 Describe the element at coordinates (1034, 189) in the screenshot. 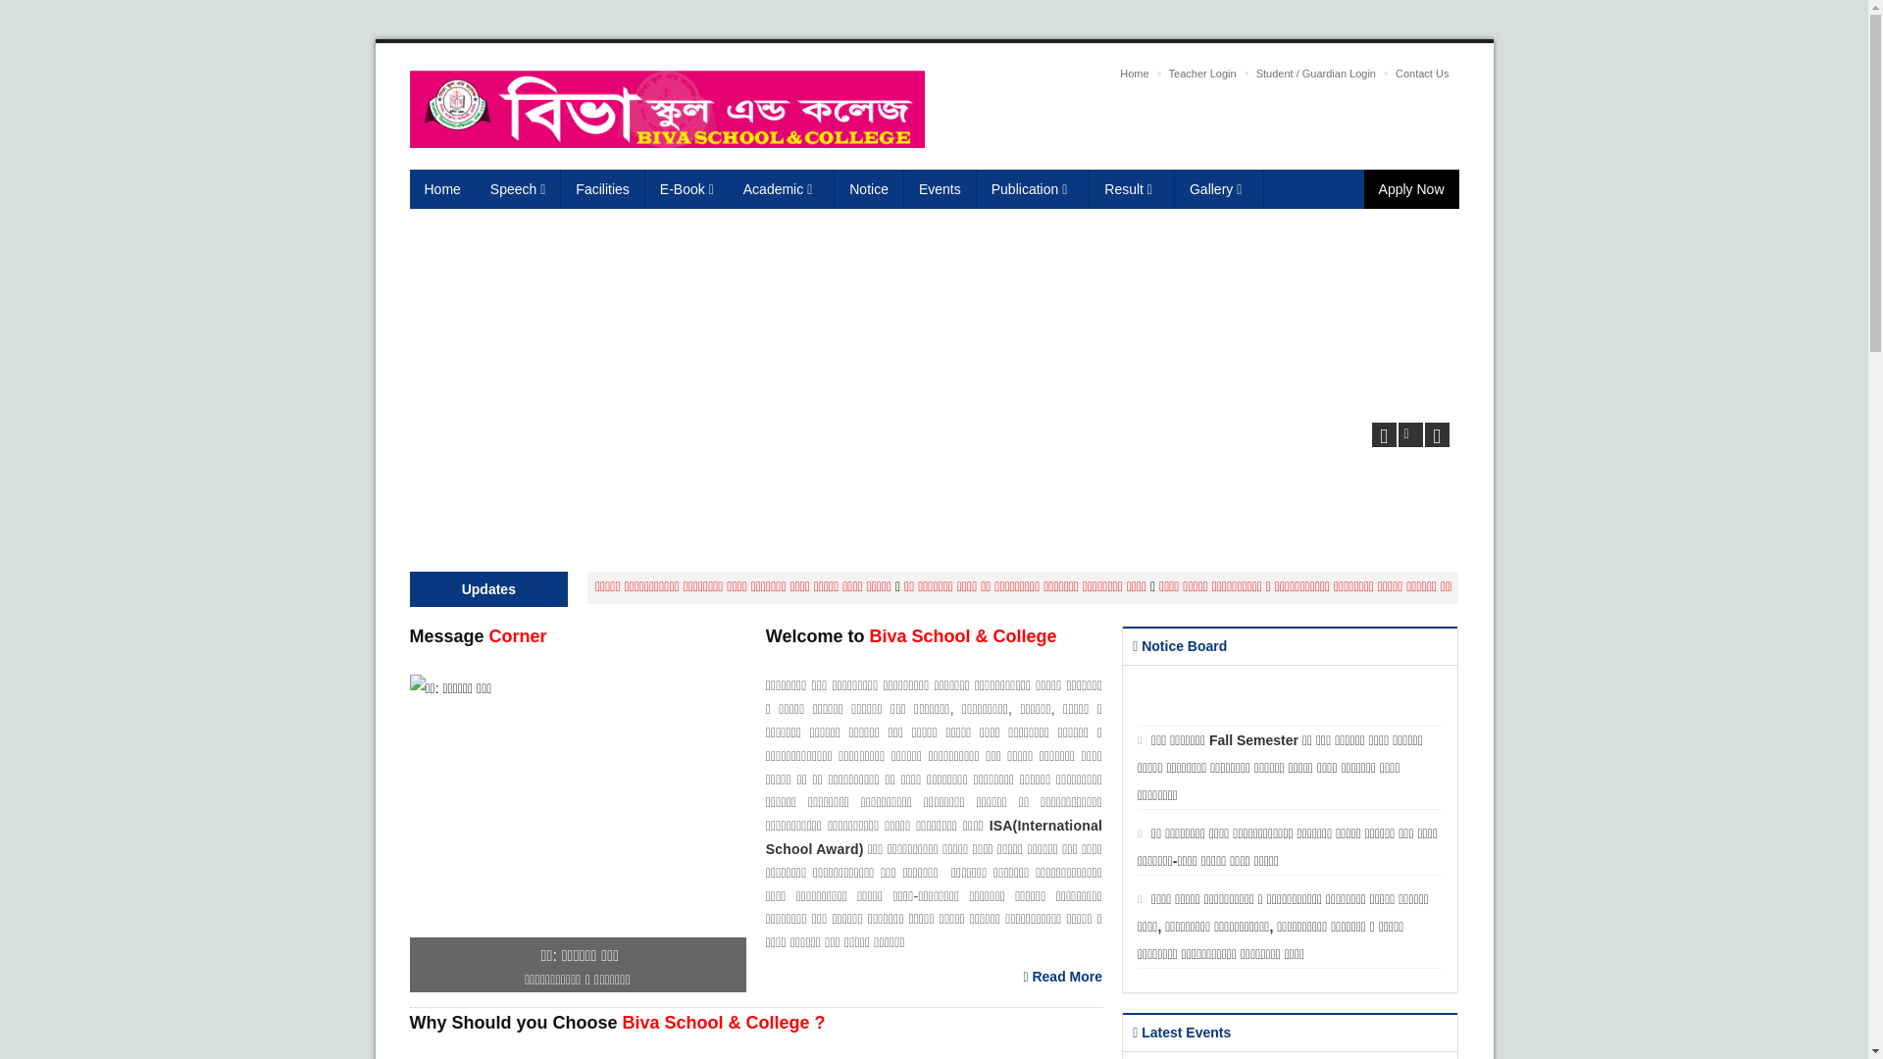

I see `Publication` at that location.